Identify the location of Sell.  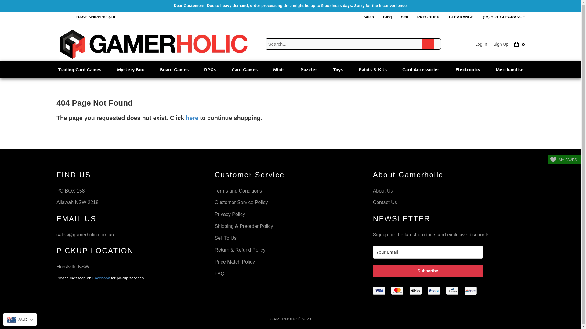
(405, 17).